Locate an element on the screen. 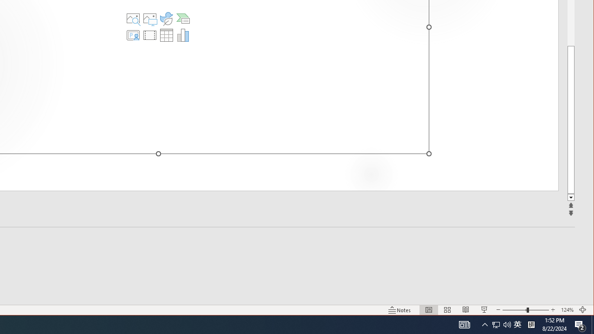 The height and width of the screenshot is (334, 594). Insert a SmartArt Graphic is located at coordinates (183, 19).